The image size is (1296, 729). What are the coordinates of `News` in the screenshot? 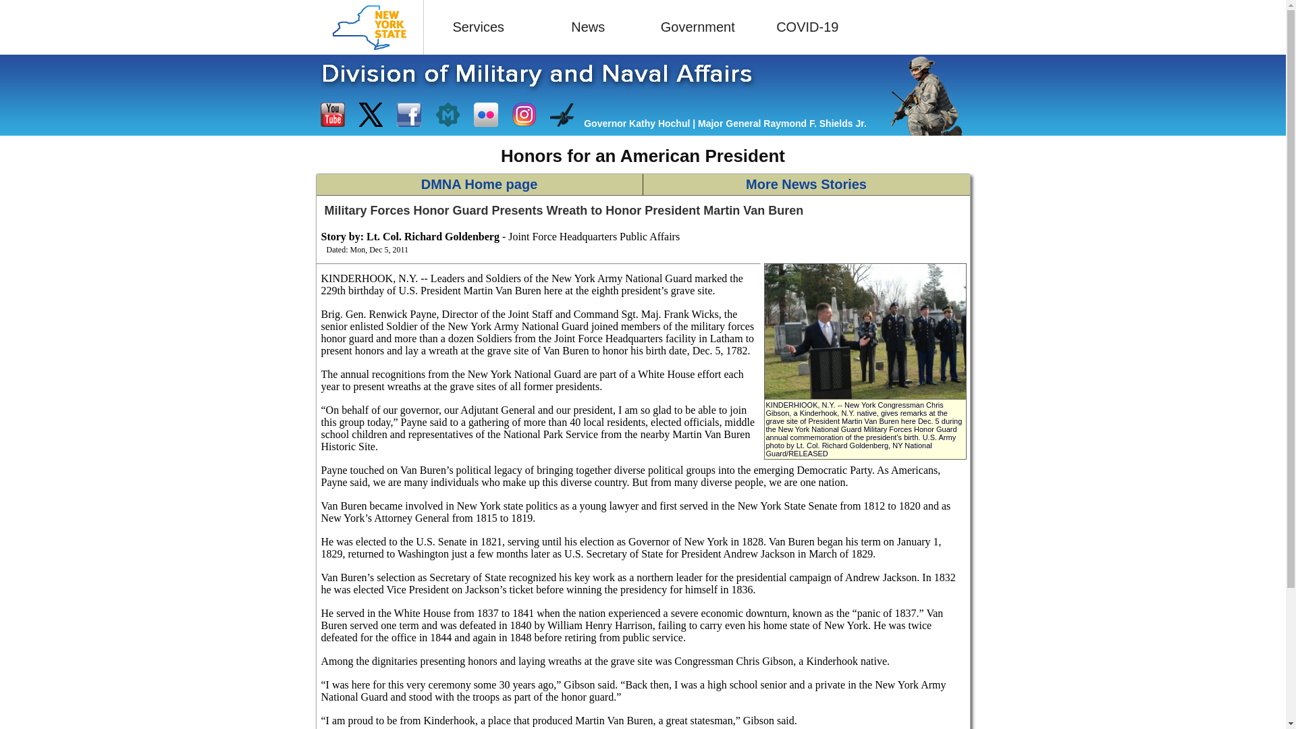 It's located at (587, 27).